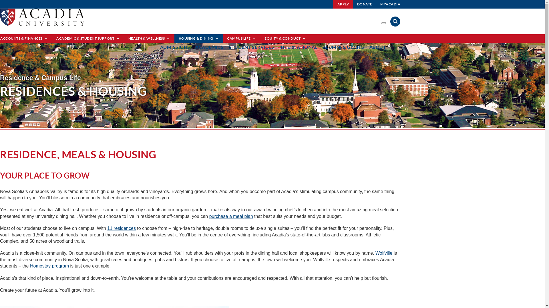 Image resolution: width=549 pixels, height=308 pixels. Describe the element at coordinates (365, 4) in the screenshot. I see `DONATE` at that location.